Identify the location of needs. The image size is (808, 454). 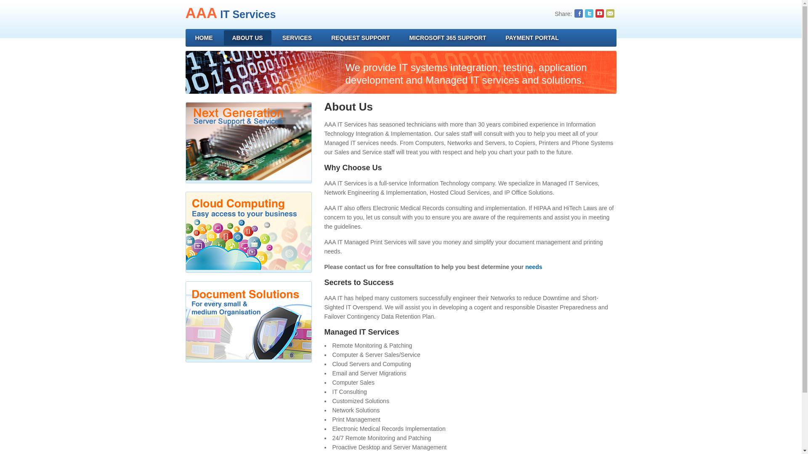
(534, 267).